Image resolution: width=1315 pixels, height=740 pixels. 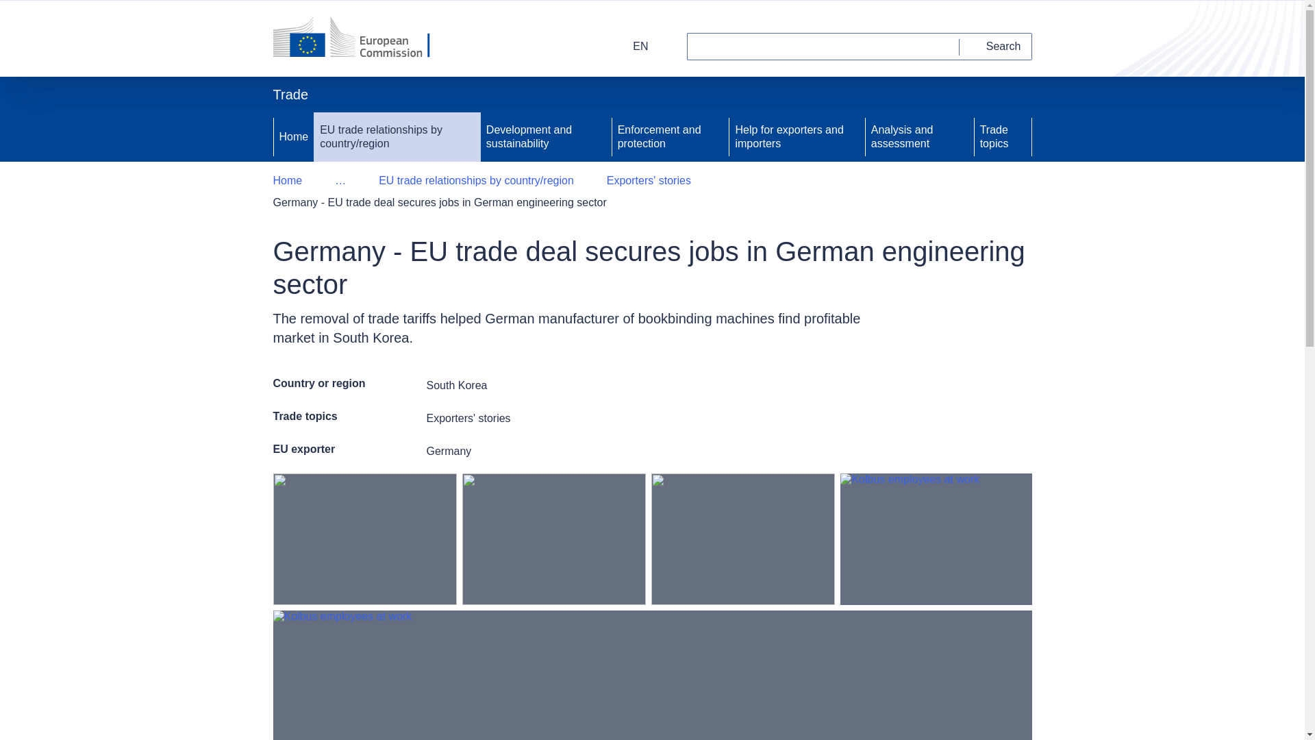 I want to click on Search, so click(x=996, y=46).